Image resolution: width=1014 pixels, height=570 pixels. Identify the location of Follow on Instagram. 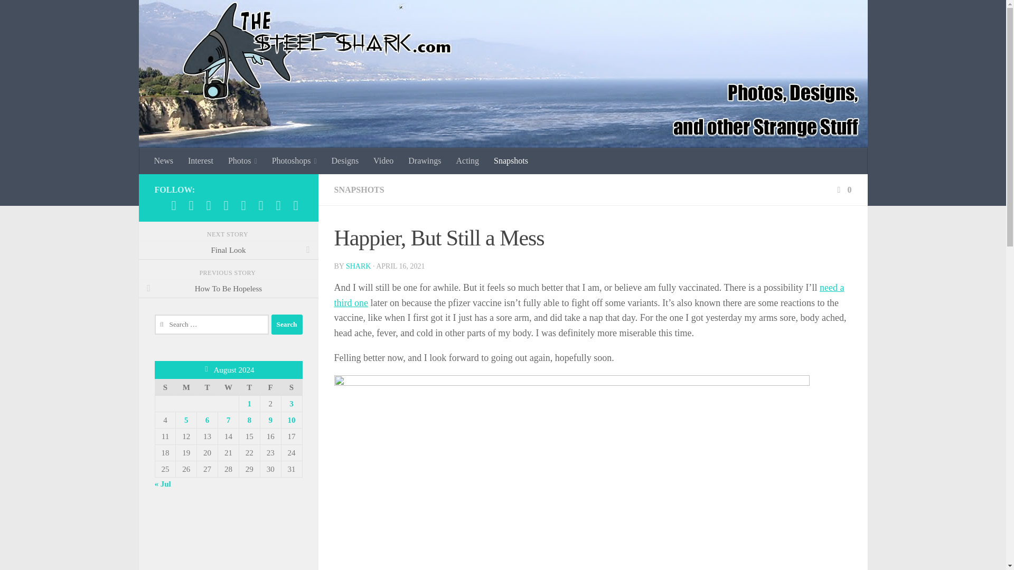
(191, 205).